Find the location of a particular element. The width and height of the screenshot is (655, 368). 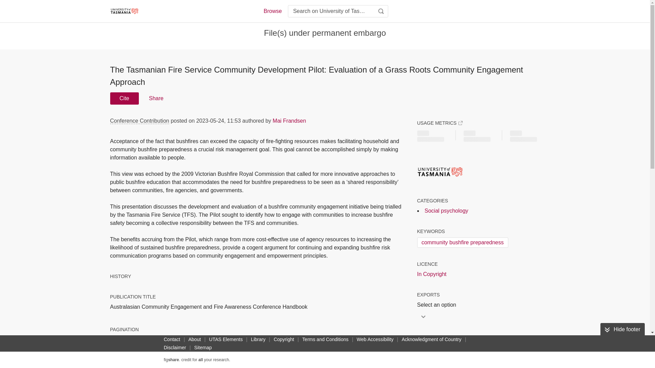

community bushfire preparedness is located at coordinates (462, 242).